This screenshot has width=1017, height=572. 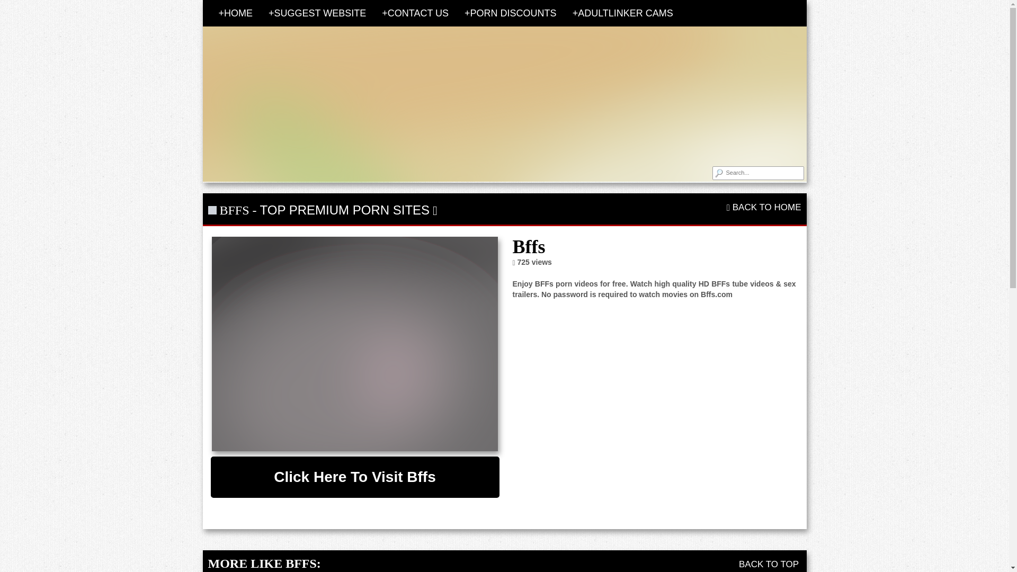 What do you see at coordinates (770, 564) in the screenshot?
I see `BACK TO TOP` at bounding box center [770, 564].